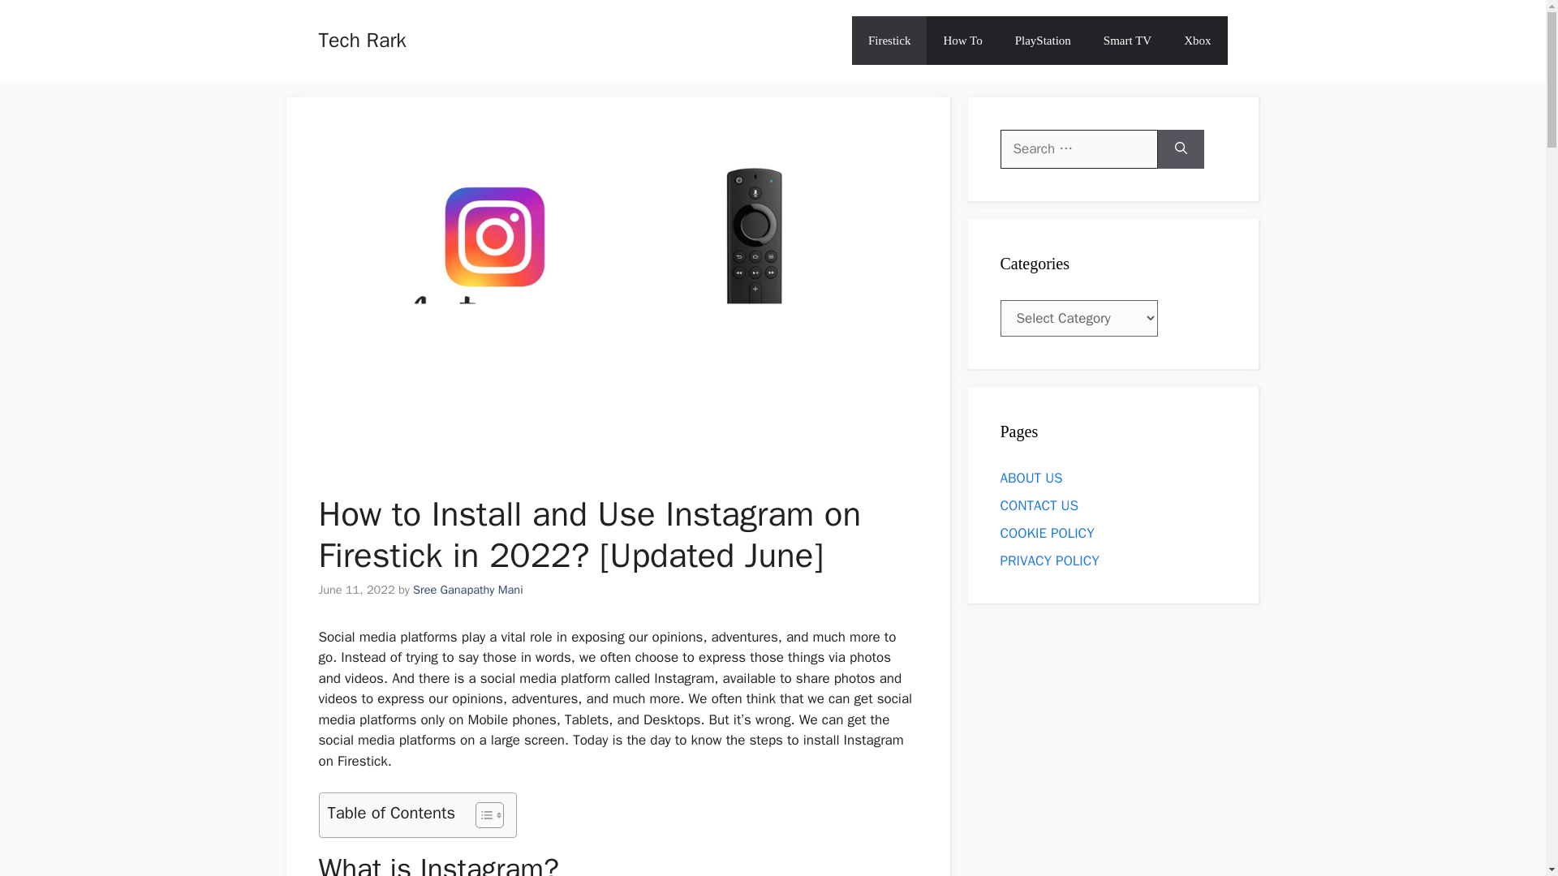 Image resolution: width=1558 pixels, height=876 pixels. What do you see at coordinates (361, 39) in the screenshot?
I see `Tech Rark` at bounding box center [361, 39].